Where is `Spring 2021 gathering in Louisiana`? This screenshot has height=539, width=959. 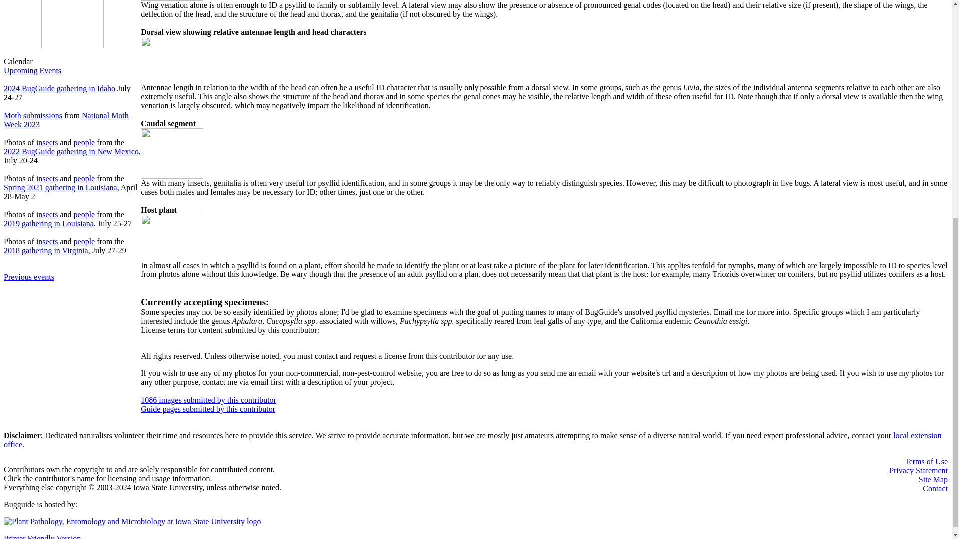 Spring 2021 gathering in Louisiana is located at coordinates (60, 188).